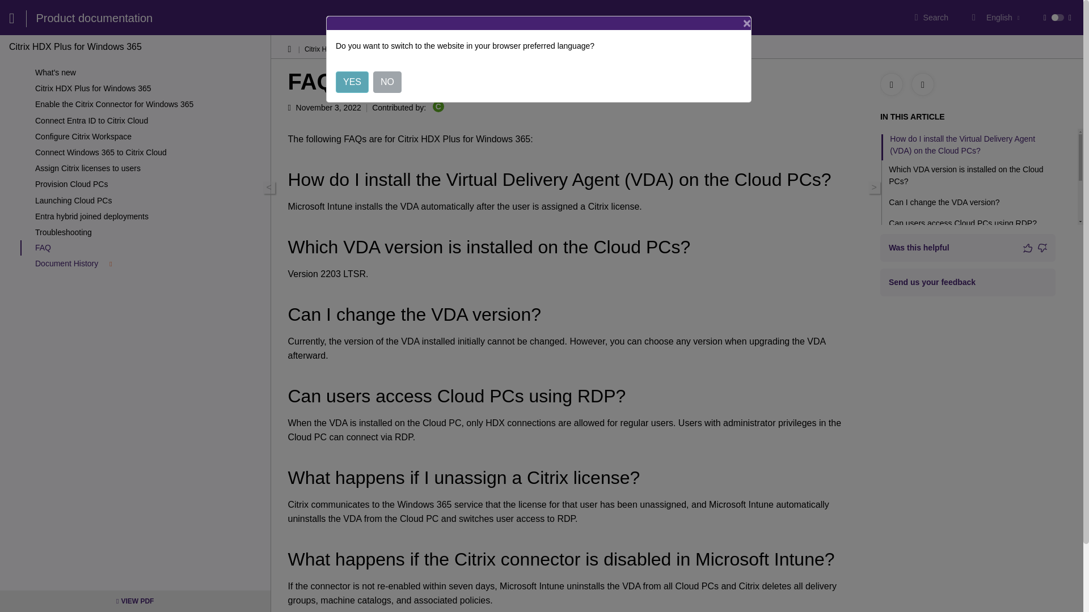  What do you see at coordinates (150, 104) in the screenshot?
I see `Enable the Citrix Connector for Windows 365` at bounding box center [150, 104].